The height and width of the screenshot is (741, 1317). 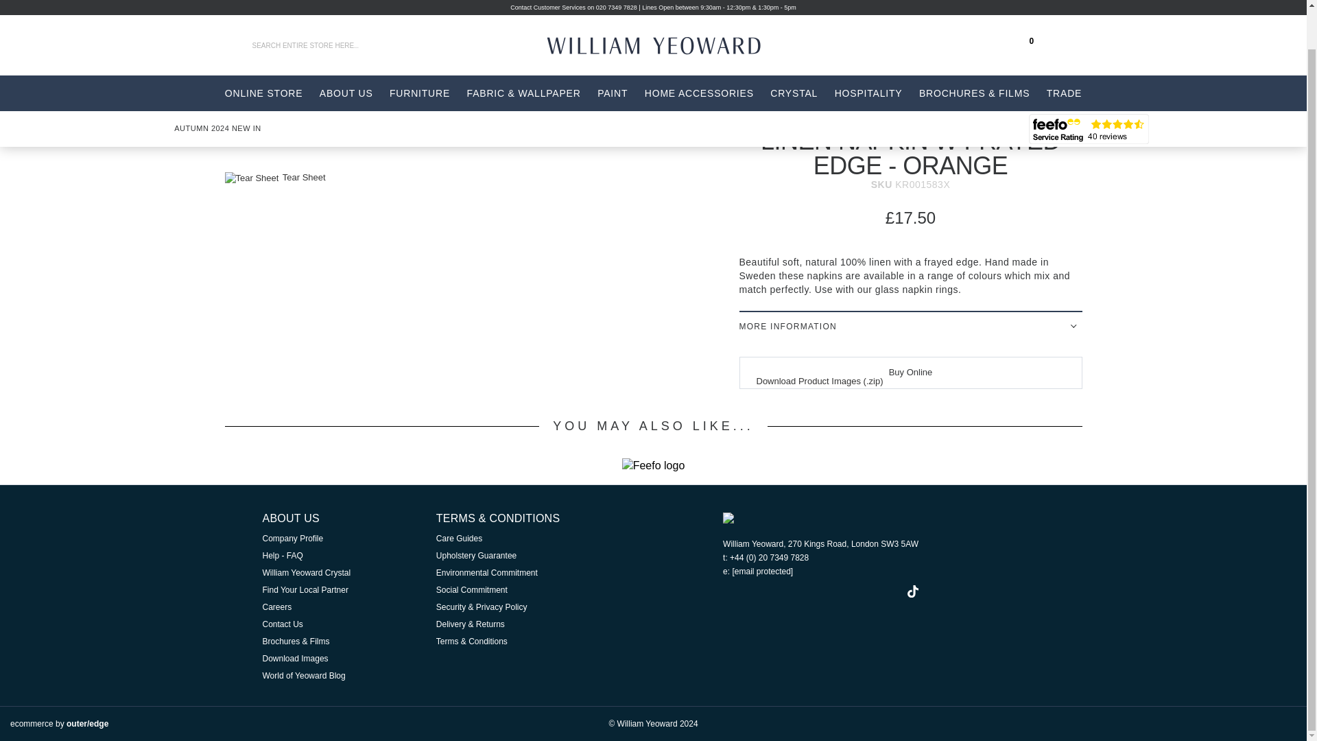 What do you see at coordinates (238, 107) in the screenshot?
I see `Go to Home Page` at bounding box center [238, 107].